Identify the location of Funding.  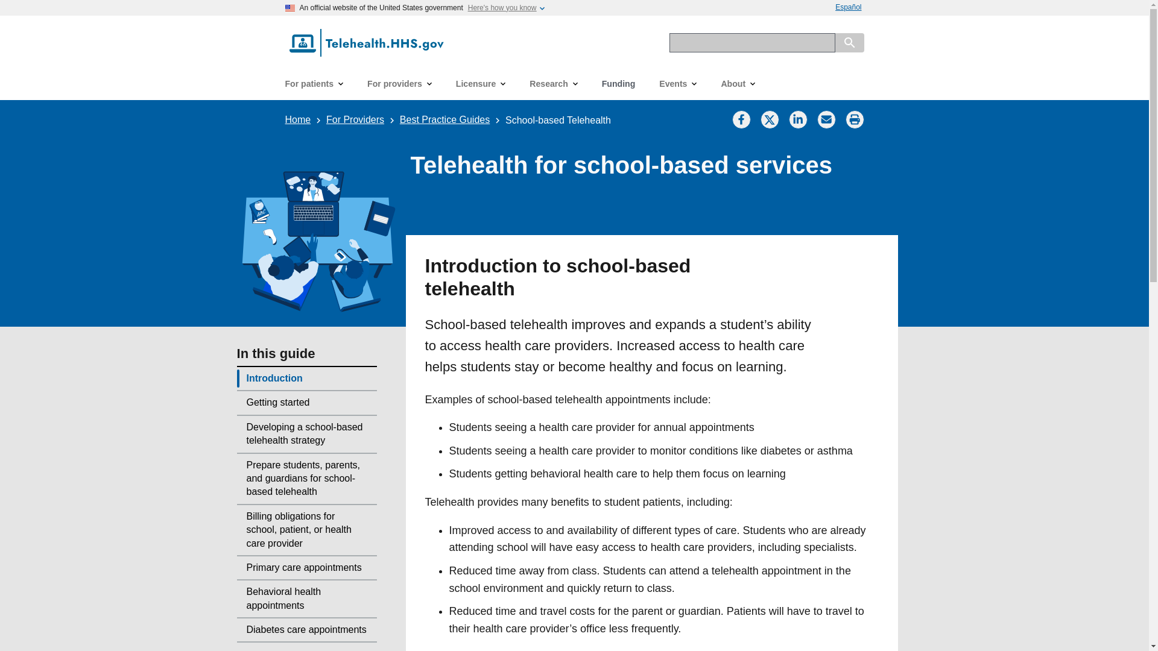
(618, 83).